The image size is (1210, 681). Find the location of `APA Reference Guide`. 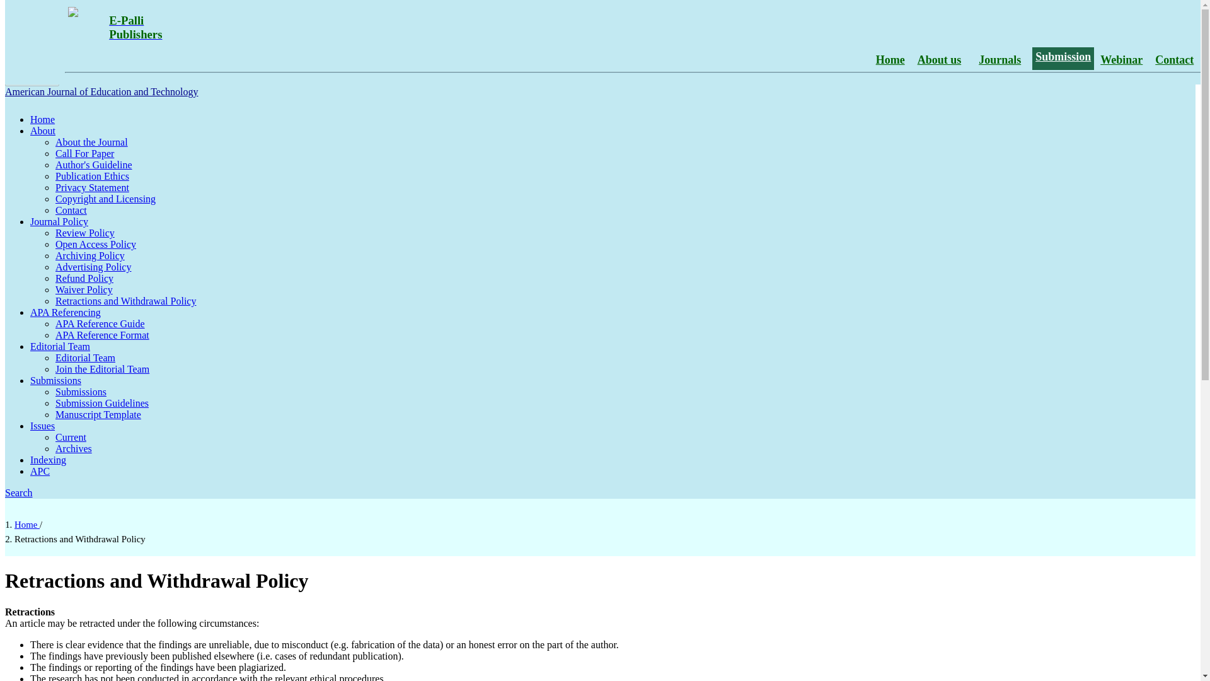

APA Reference Guide is located at coordinates (81, 382).